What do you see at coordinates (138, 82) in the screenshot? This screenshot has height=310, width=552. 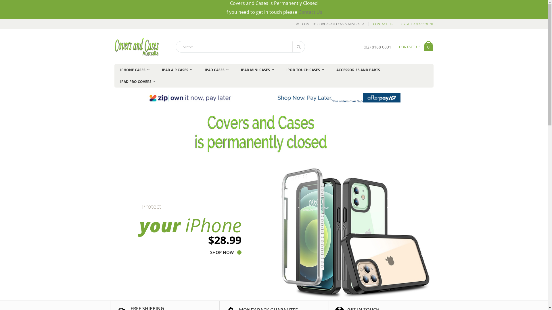 I see `IPAD PRO COVERS` at bounding box center [138, 82].